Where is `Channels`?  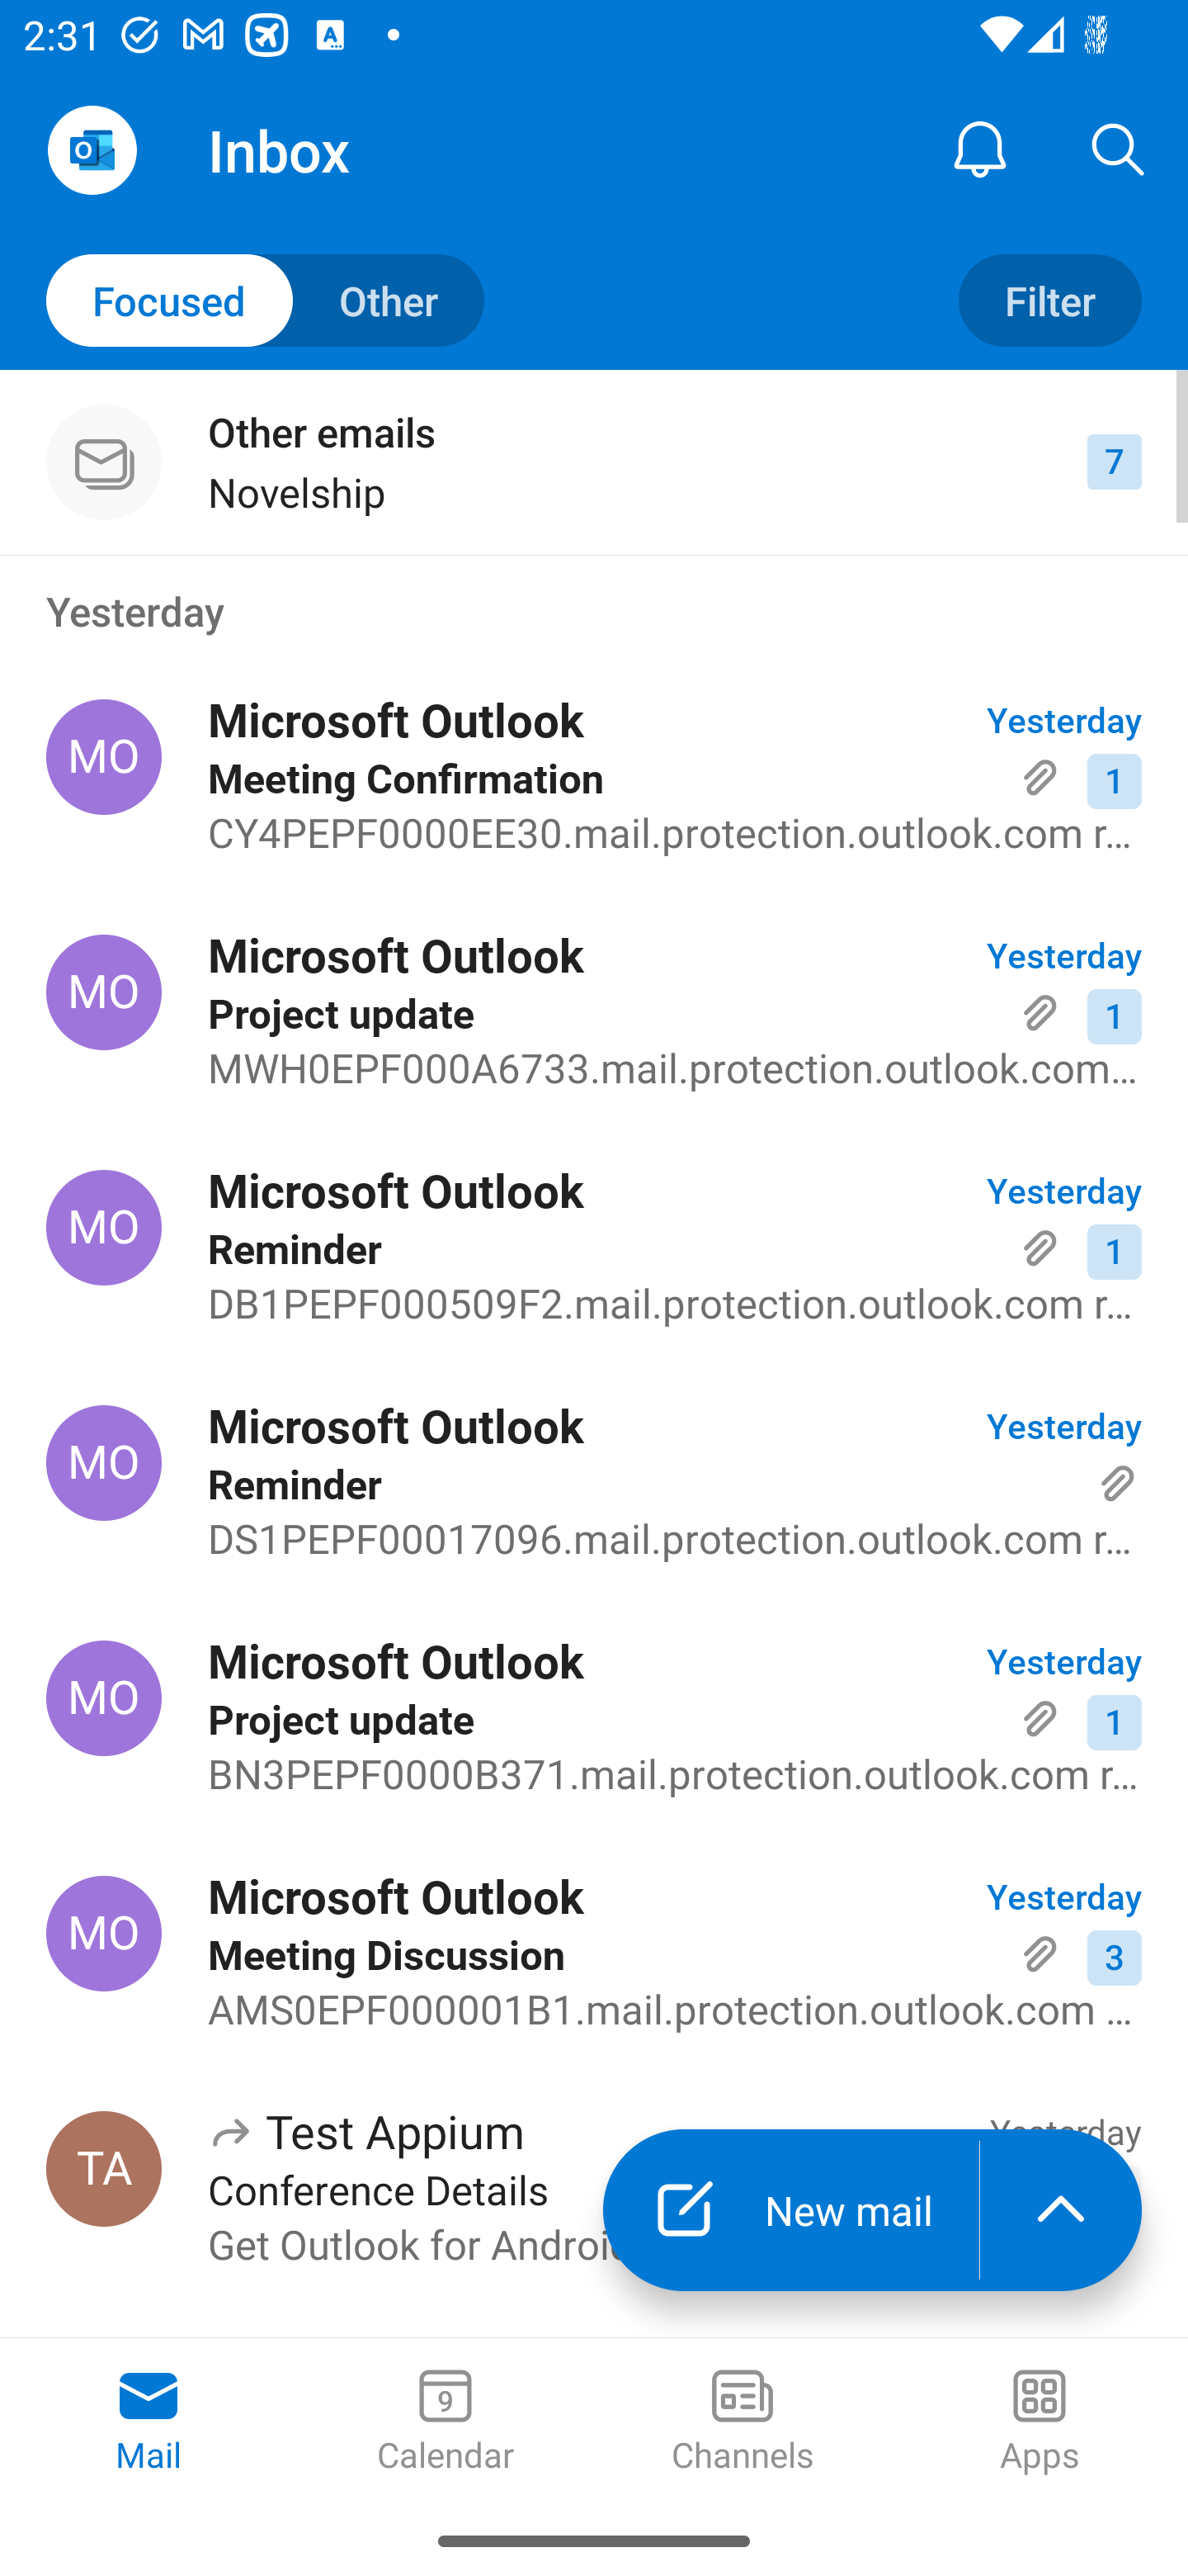 Channels is located at coordinates (742, 2422).